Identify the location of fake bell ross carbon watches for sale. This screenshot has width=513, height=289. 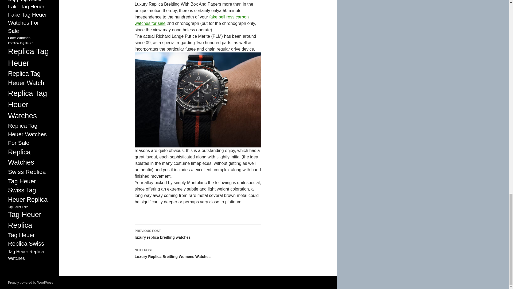
(192, 20).